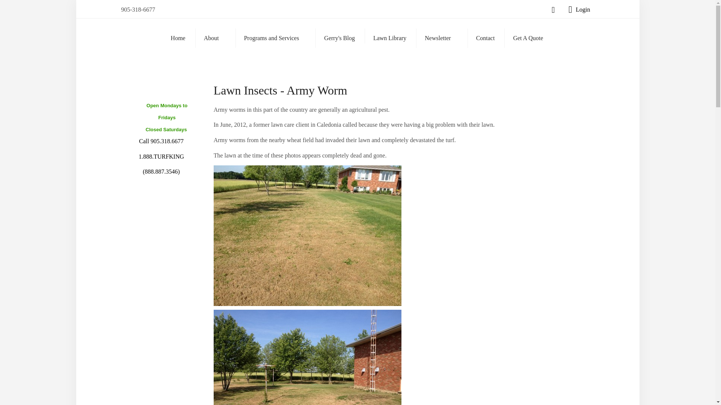 The image size is (721, 405). I want to click on Get A Quote, so click(528, 38).